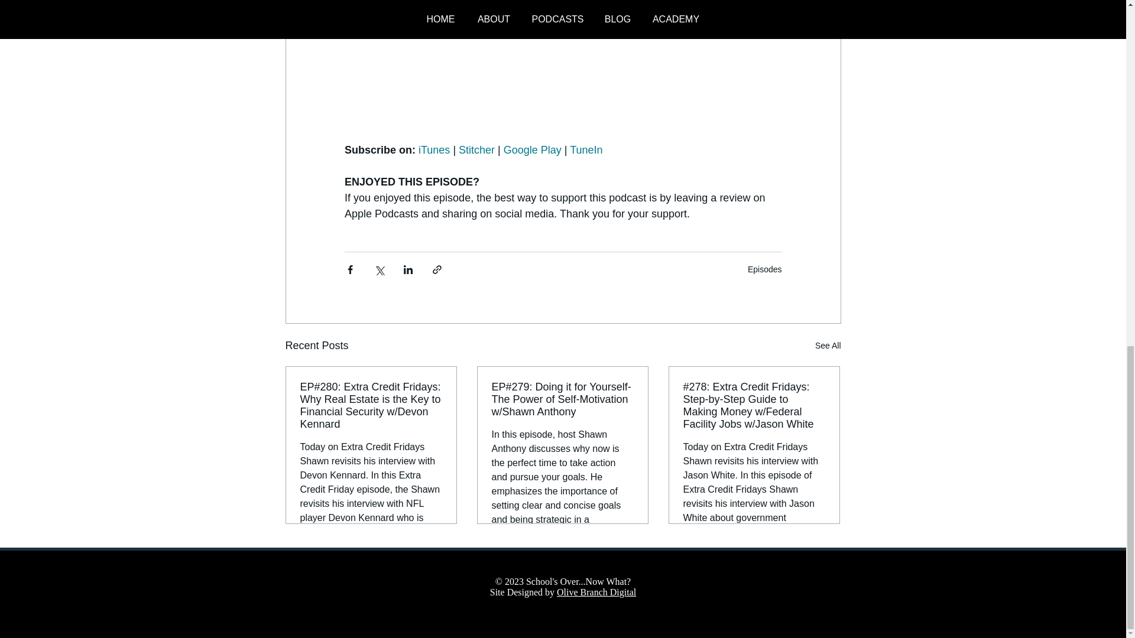 Image resolution: width=1135 pixels, height=638 pixels. What do you see at coordinates (476, 150) in the screenshot?
I see `Stitcher` at bounding box center [476, 150].